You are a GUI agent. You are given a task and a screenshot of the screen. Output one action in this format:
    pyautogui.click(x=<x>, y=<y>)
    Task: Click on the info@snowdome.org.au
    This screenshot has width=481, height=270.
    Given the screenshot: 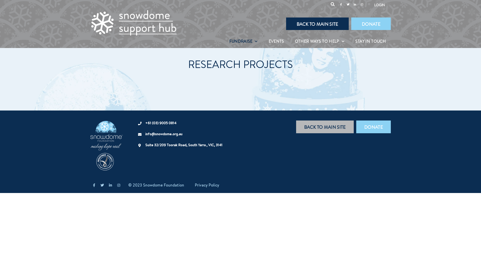 What is the action you would take?
    pyautogui.click(x=164, y=134)
    